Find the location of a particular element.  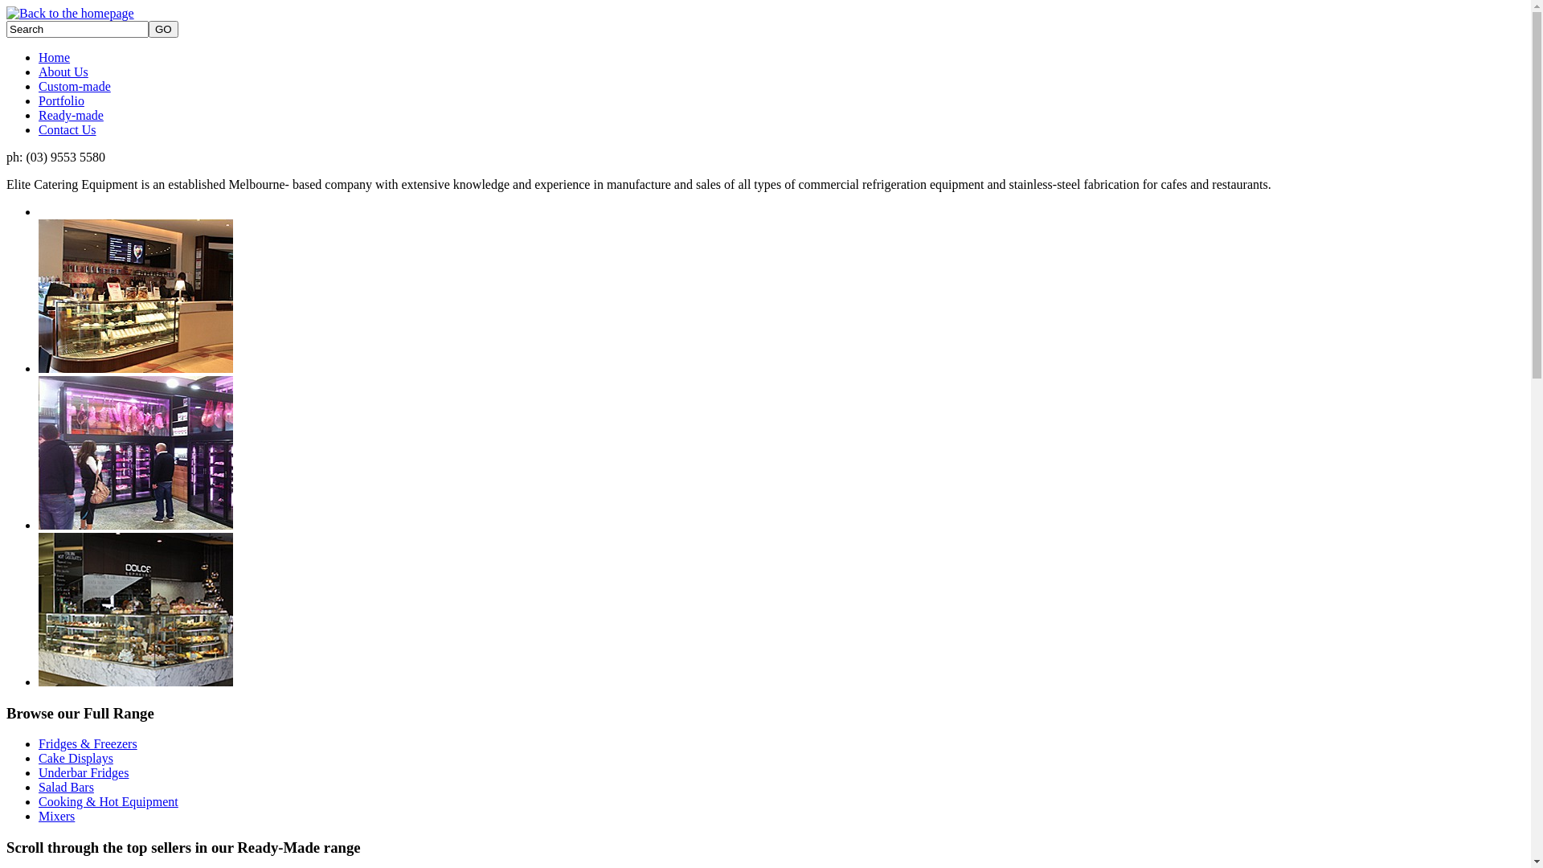

Salad Bars is located at coordinates (66, 788).